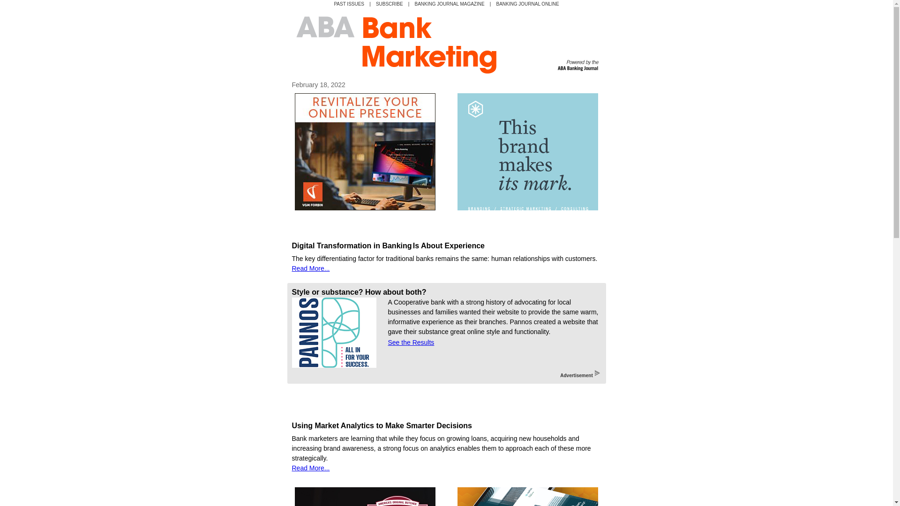 Image resolution: width=900 pixels, height=506 pixels. I want to click on Style or substance? How about both?, so click(359, 291).